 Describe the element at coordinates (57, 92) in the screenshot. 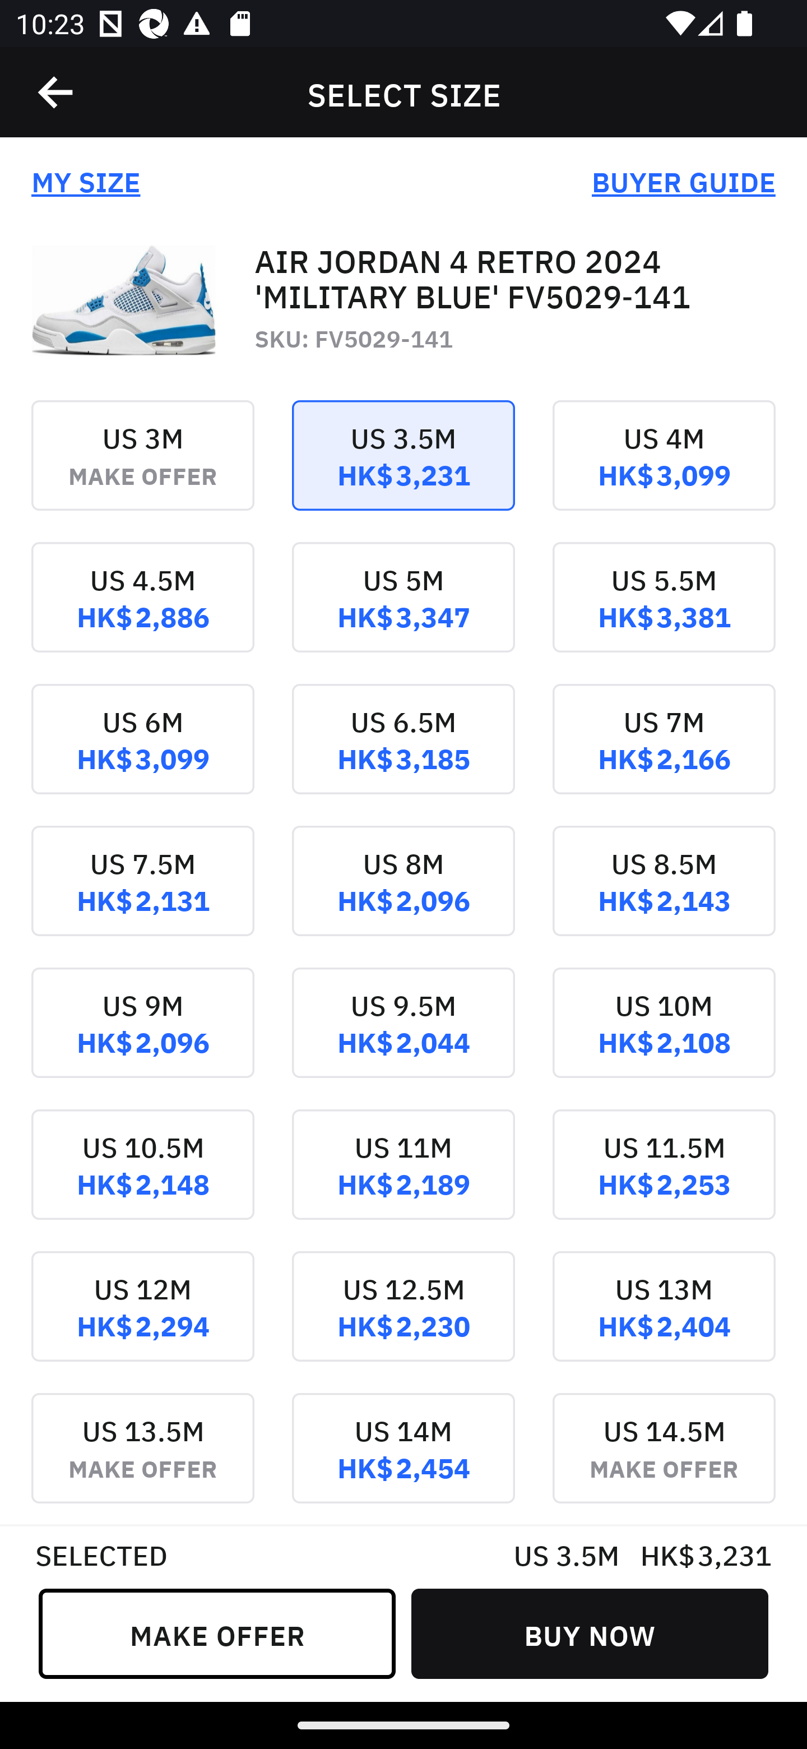

I see `` at that location.